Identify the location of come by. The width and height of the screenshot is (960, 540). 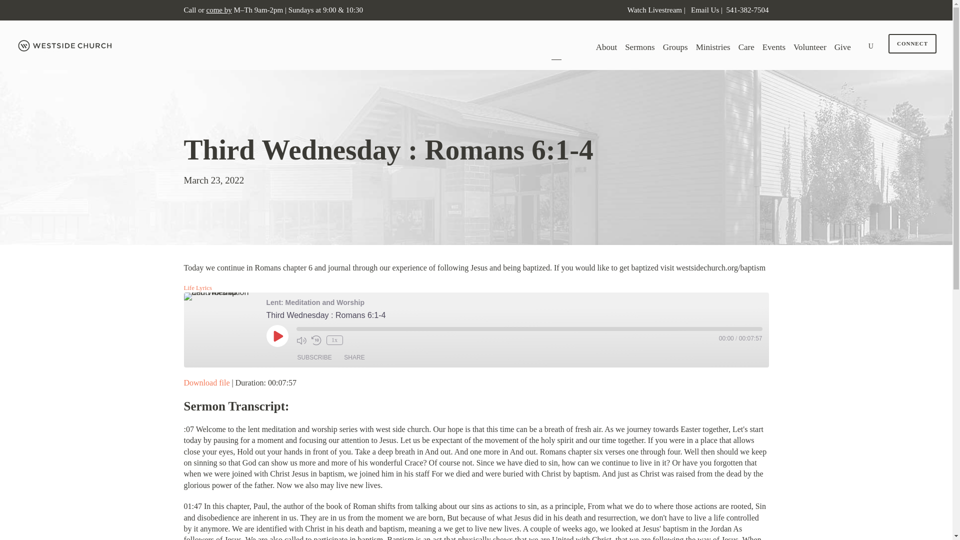
(218, 10).